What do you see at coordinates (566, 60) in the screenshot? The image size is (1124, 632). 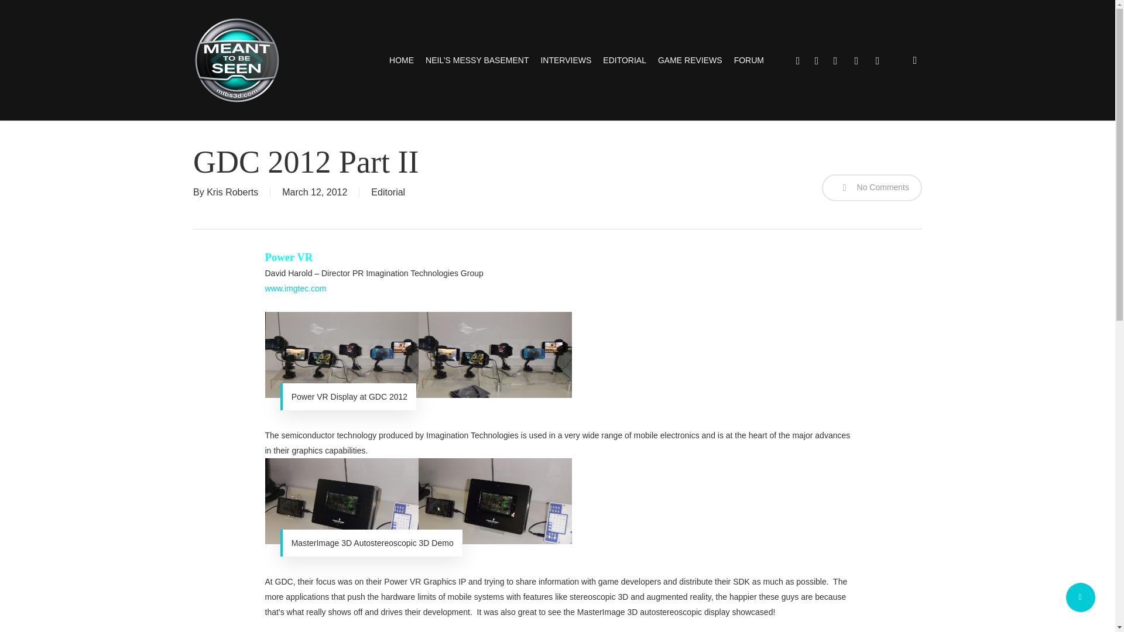 I see `INTERVIEWS` at bounding box center [566, 60].